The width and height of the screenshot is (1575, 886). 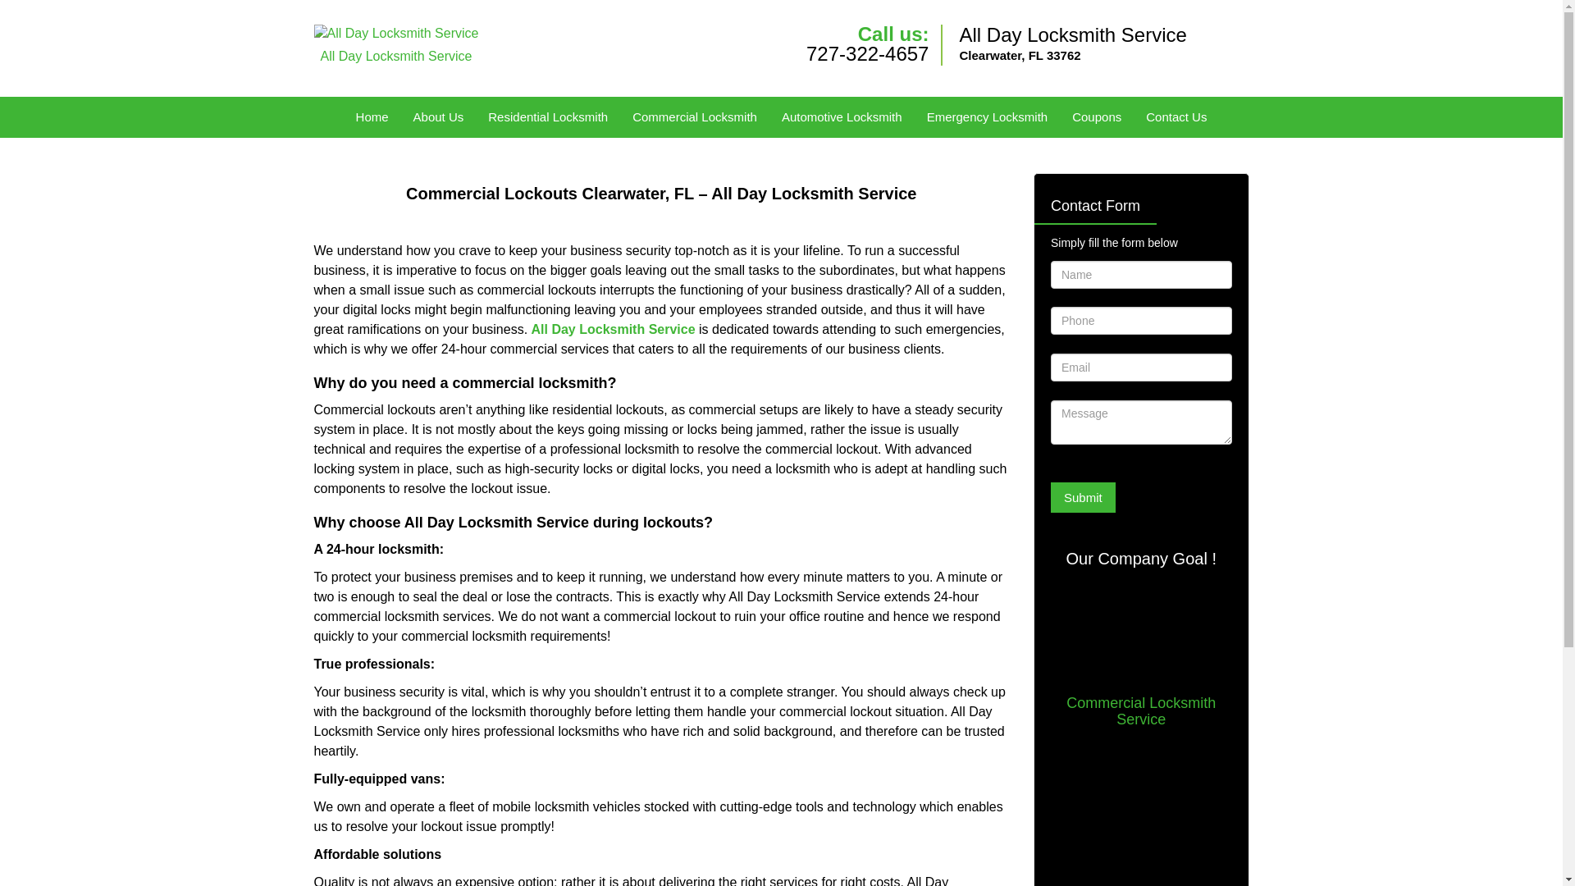 What do you see at coordinates (439, 116) in the screenshot?
I see `About Us` at bounding box center [439, 116].